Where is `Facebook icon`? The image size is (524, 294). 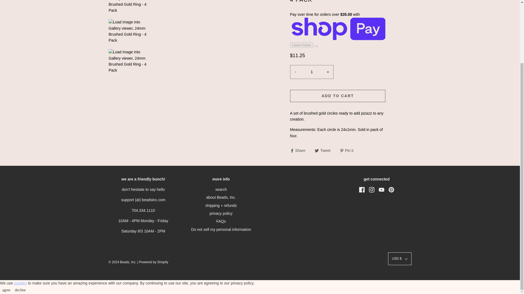 Facebook icon is located at coordinates (362, 189).